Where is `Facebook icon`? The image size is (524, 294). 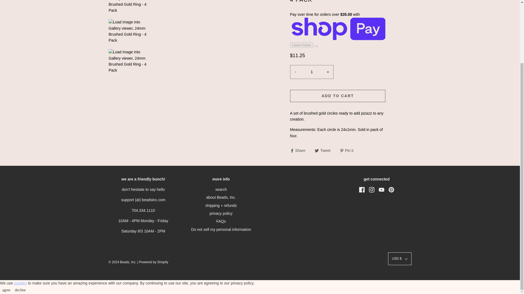 Facebook icon is located at coordinates (362, 189).